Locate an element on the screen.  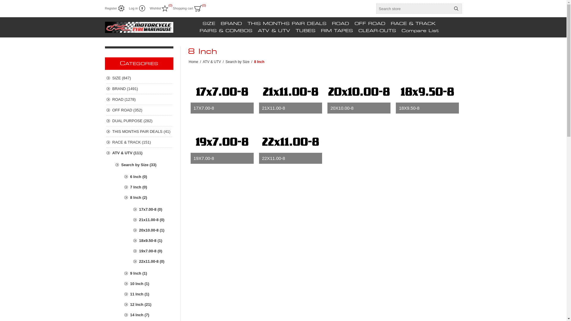
Wishlist
(0) is located at coordinates (159, 8).